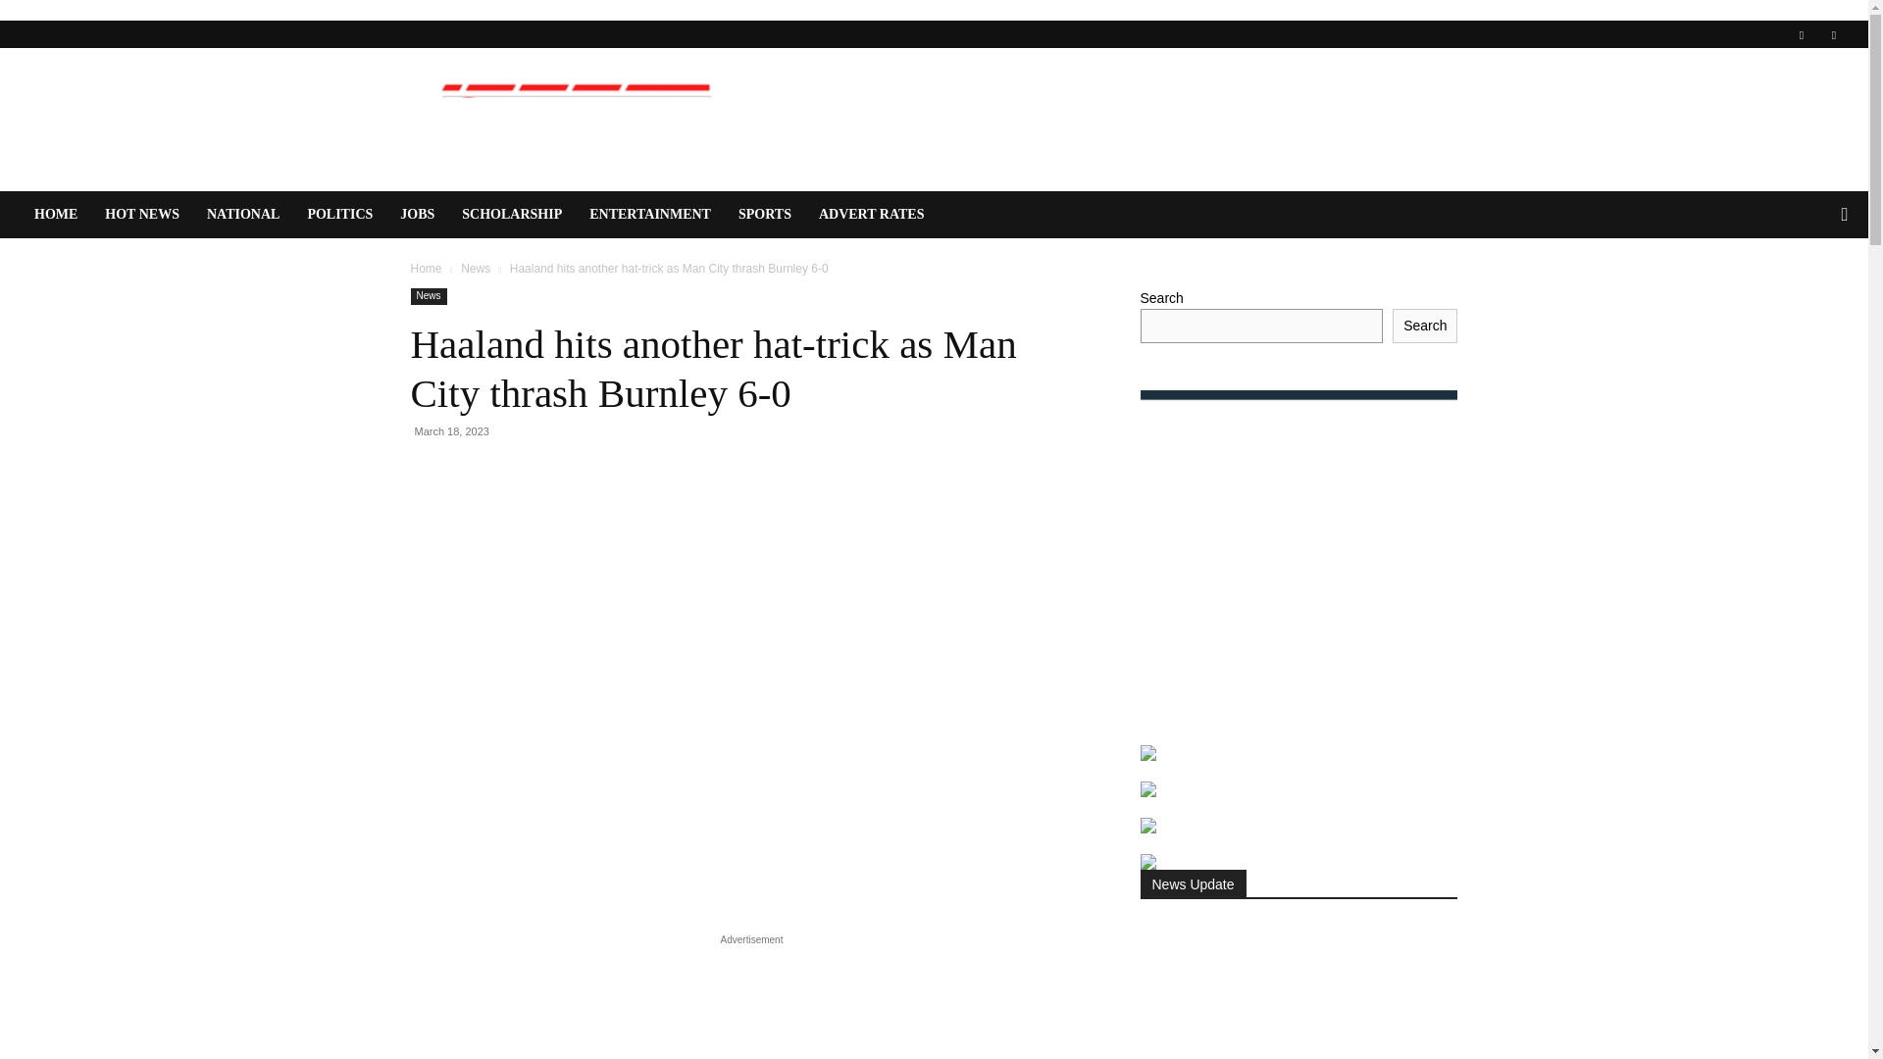  I want to click on SCHOLARSHIP, so click(512, 215).